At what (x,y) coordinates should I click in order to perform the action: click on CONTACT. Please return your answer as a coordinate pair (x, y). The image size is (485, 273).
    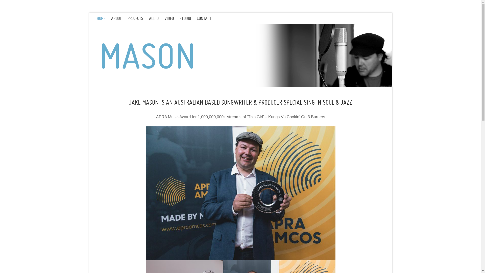
    Looking at the image, I should click on (207, 18).